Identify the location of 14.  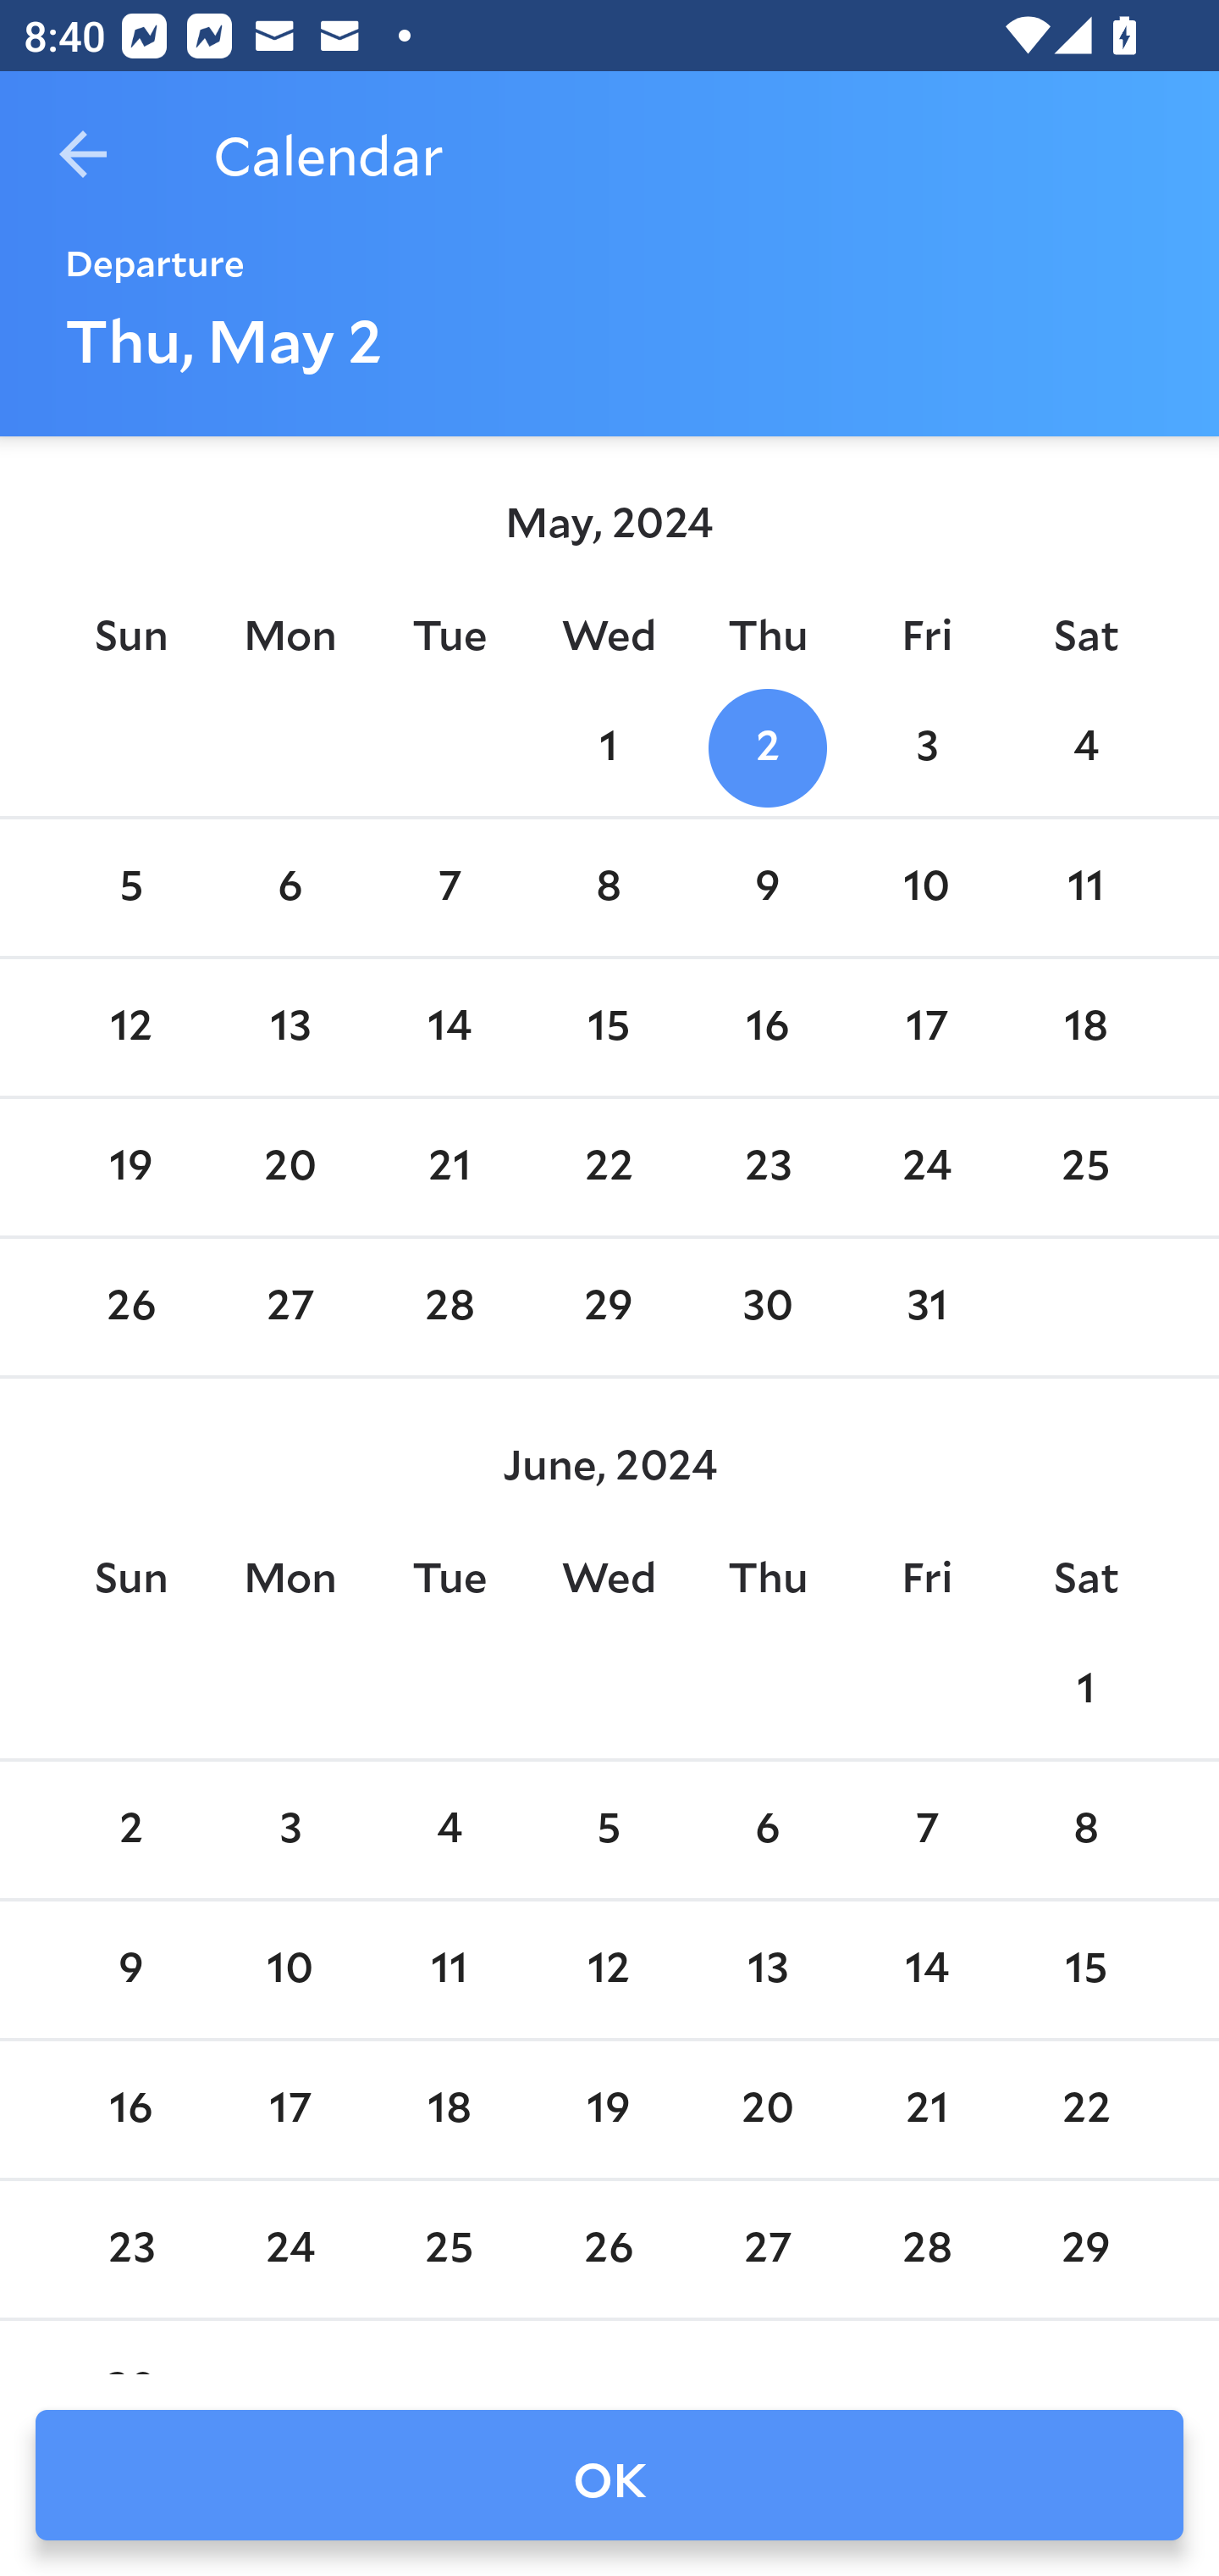
(449, 1027).